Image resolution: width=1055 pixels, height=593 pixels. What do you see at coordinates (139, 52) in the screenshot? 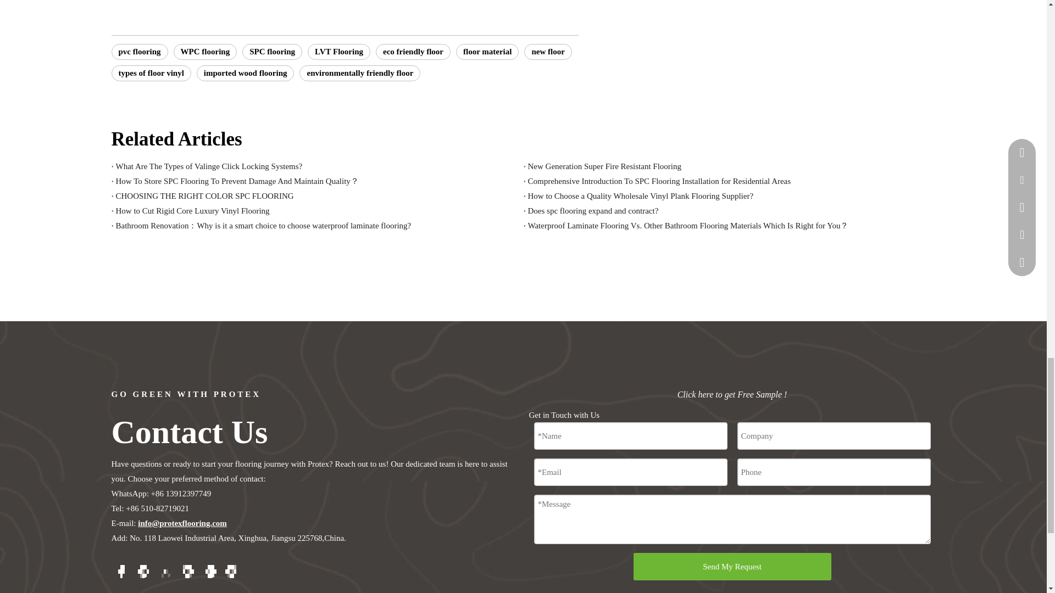
I see `pvc flooring` at bounding box center [139, 52].